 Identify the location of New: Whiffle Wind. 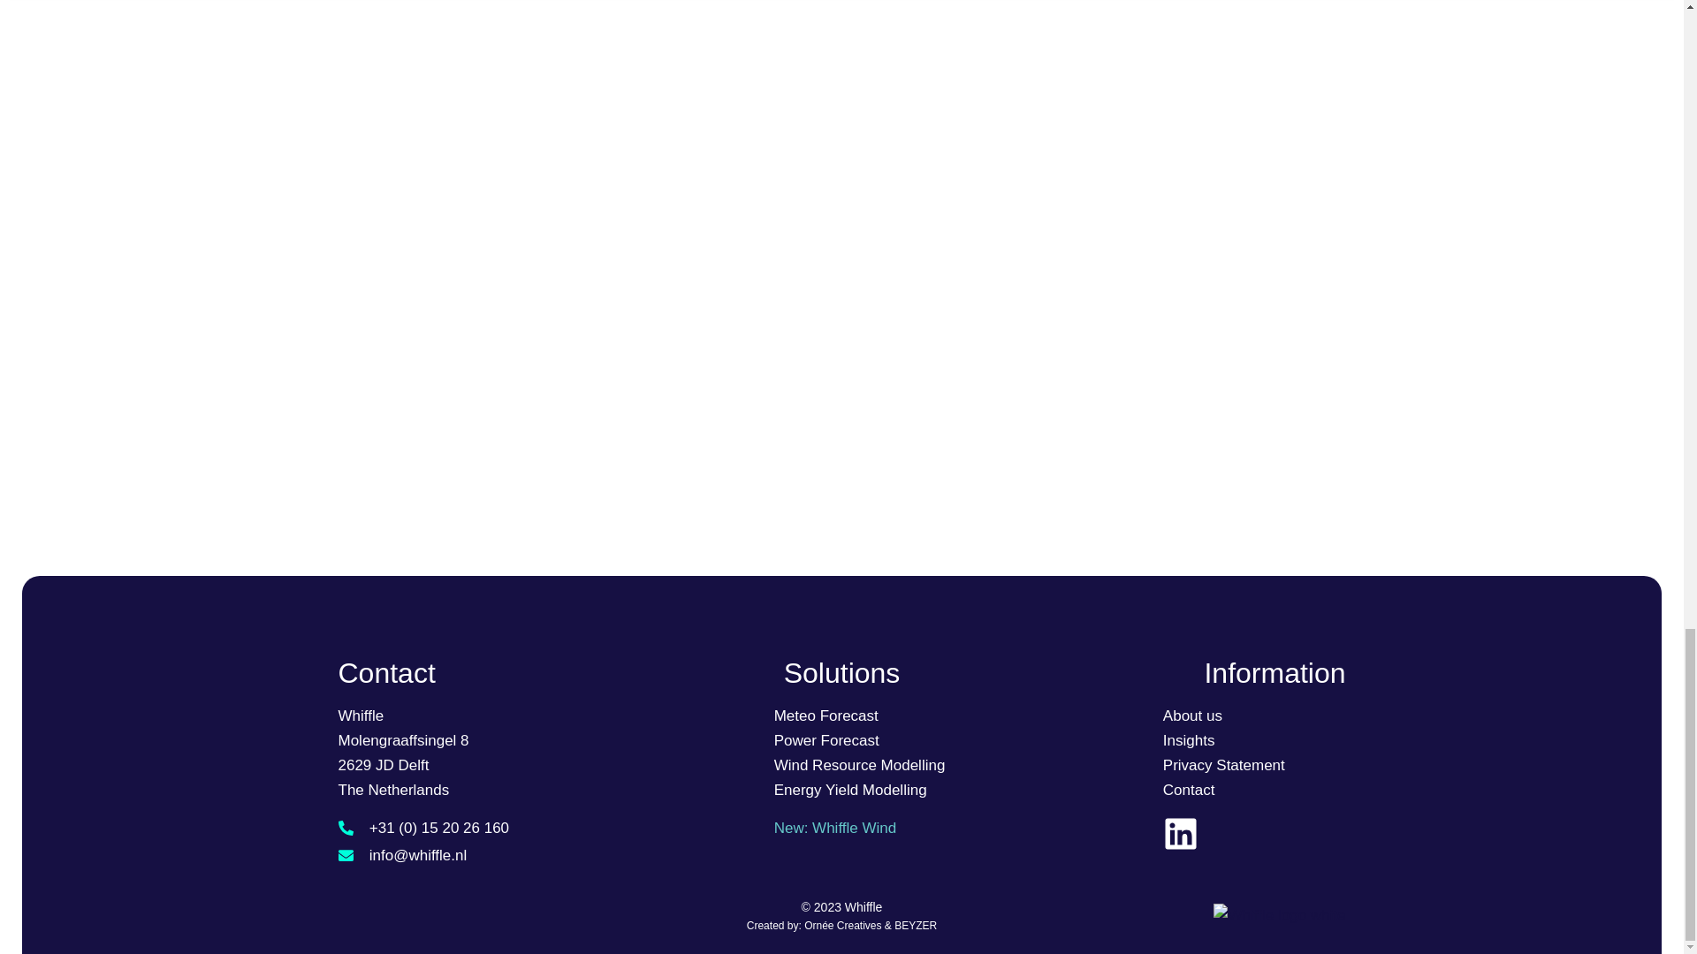
(835, 828).